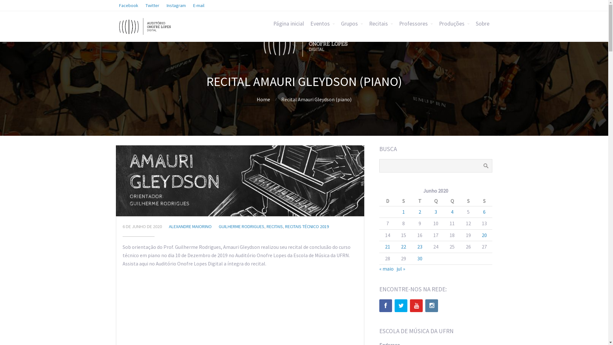 The image size is (613, 345). What do you see at coordinates (416, 24) in the screenshot?
I see `Professores` at bounding box center [416, 24].